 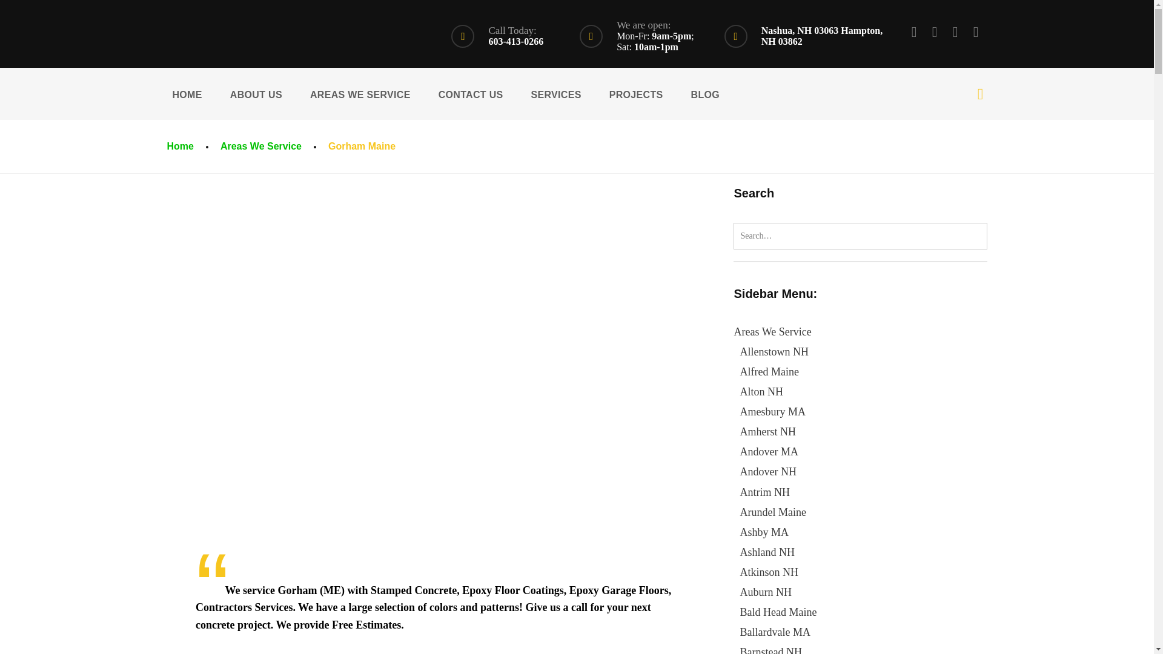 I want to click on SERVICES, so click(x=556, y=93).